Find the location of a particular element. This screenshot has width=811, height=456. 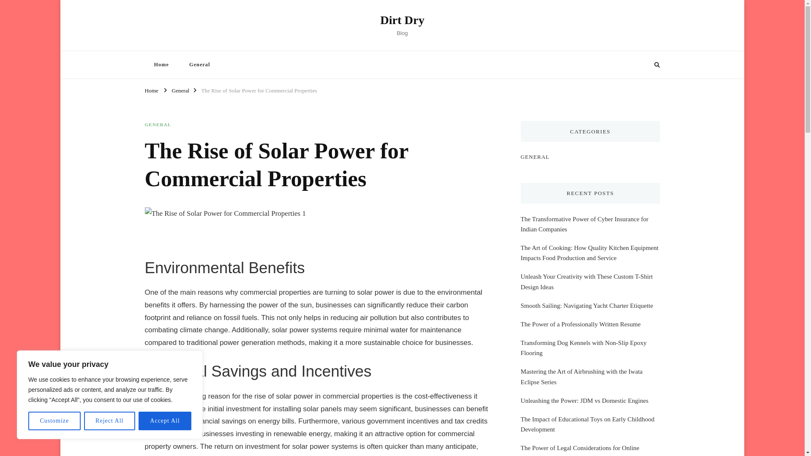

Home is located at coordinates (161, 64).